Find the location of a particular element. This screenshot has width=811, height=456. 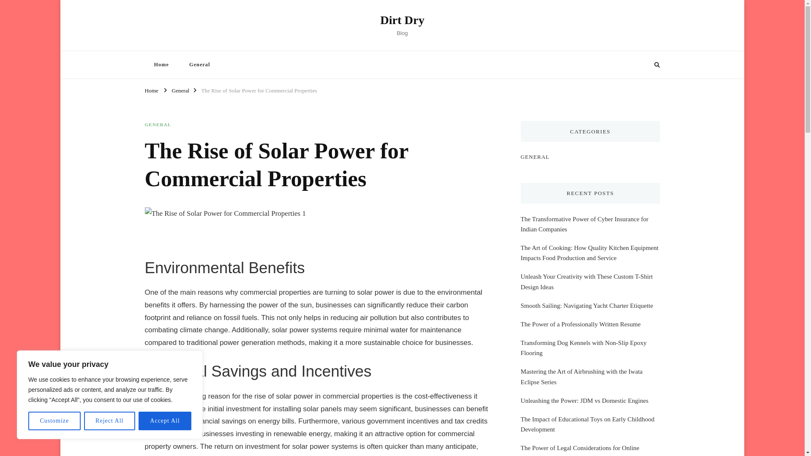

Home is located at coordinates (161, 64).